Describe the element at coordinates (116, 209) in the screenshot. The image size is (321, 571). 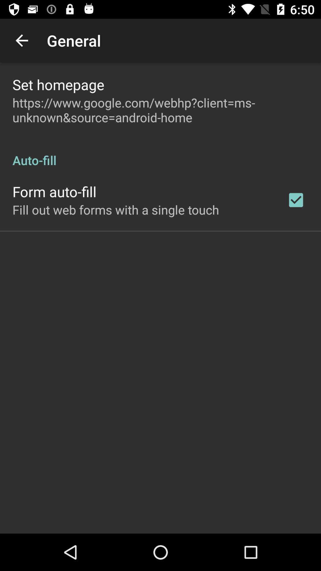
I see `scroll to fill out web` at that location.